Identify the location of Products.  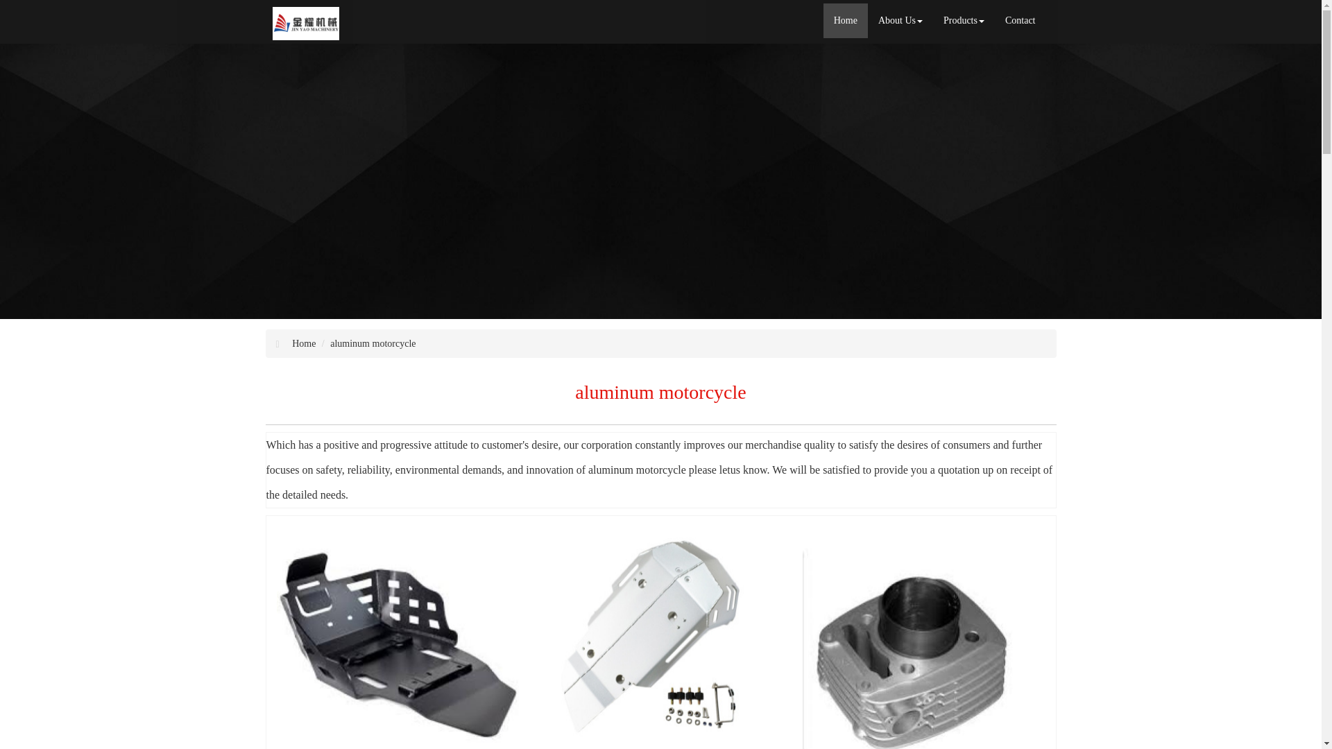
(964, 21).